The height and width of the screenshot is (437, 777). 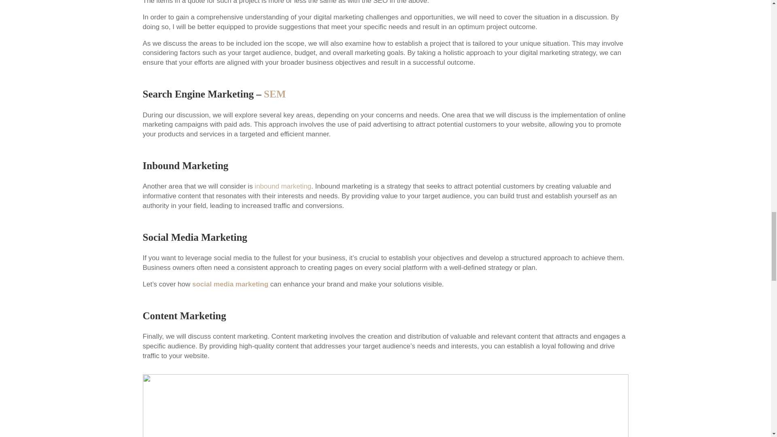 I want to click on Multitasking 2-1, so click(x=385, y=405).